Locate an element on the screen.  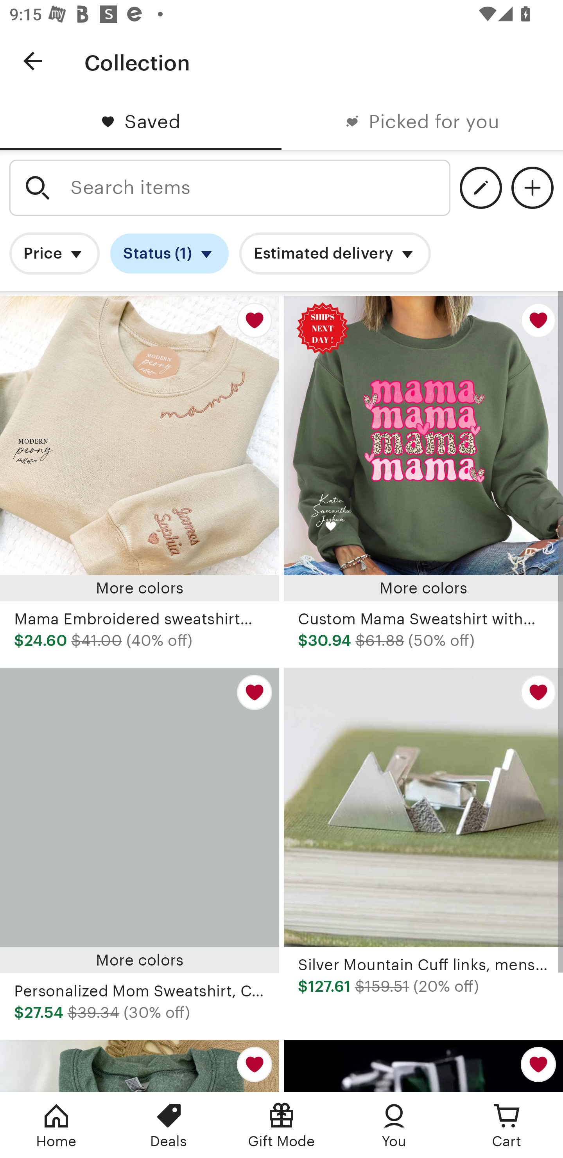
Home is located at coordinates (56, 1125).